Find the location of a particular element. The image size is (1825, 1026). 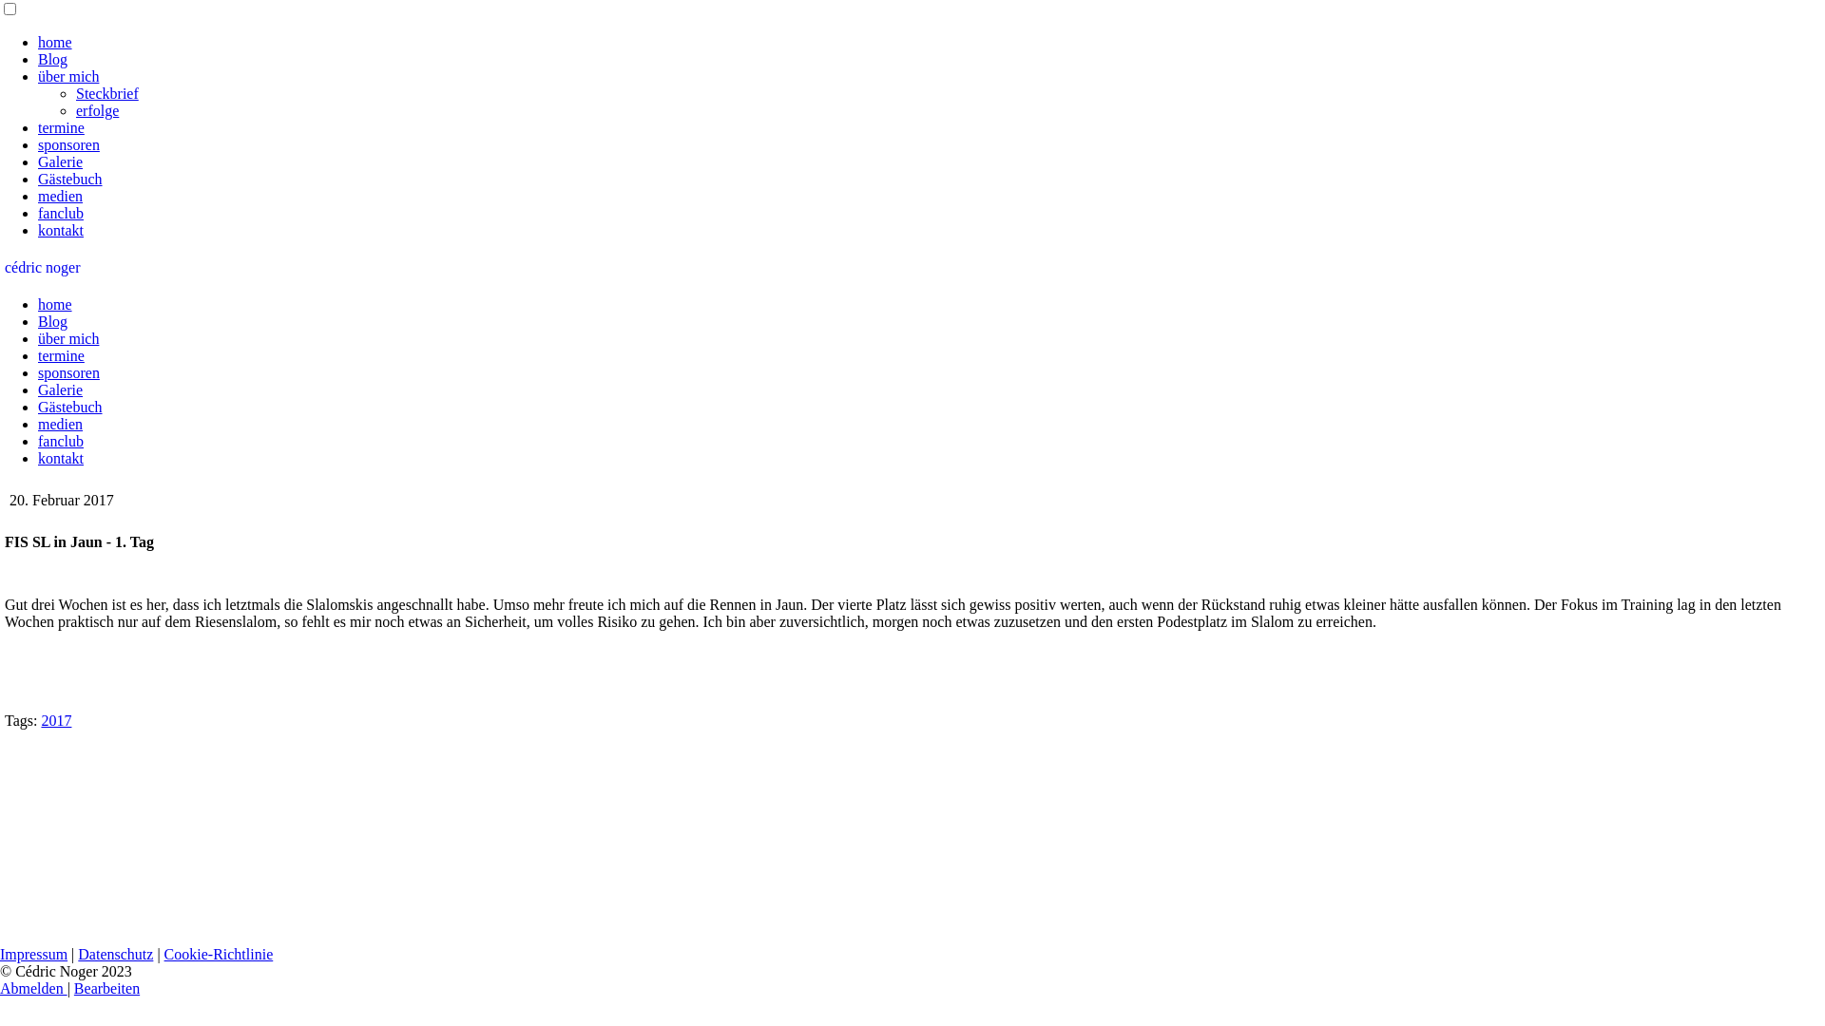

home is located at coordinates (55, 42).